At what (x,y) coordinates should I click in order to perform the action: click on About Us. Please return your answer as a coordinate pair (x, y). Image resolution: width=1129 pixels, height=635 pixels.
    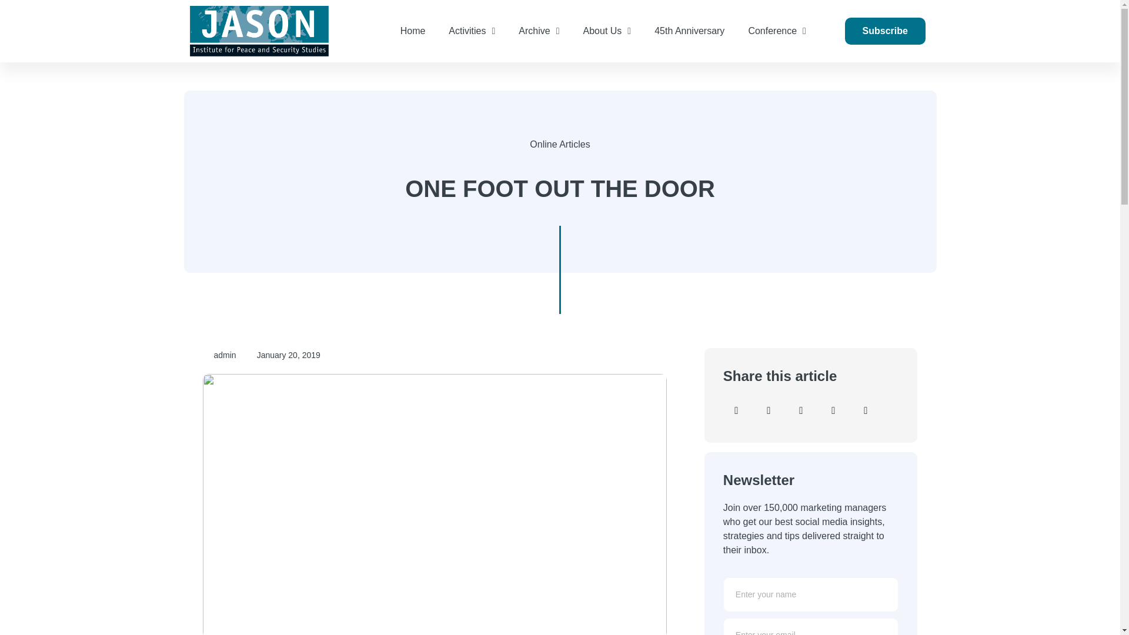
    Looking at the image, I should click on (607, 31).